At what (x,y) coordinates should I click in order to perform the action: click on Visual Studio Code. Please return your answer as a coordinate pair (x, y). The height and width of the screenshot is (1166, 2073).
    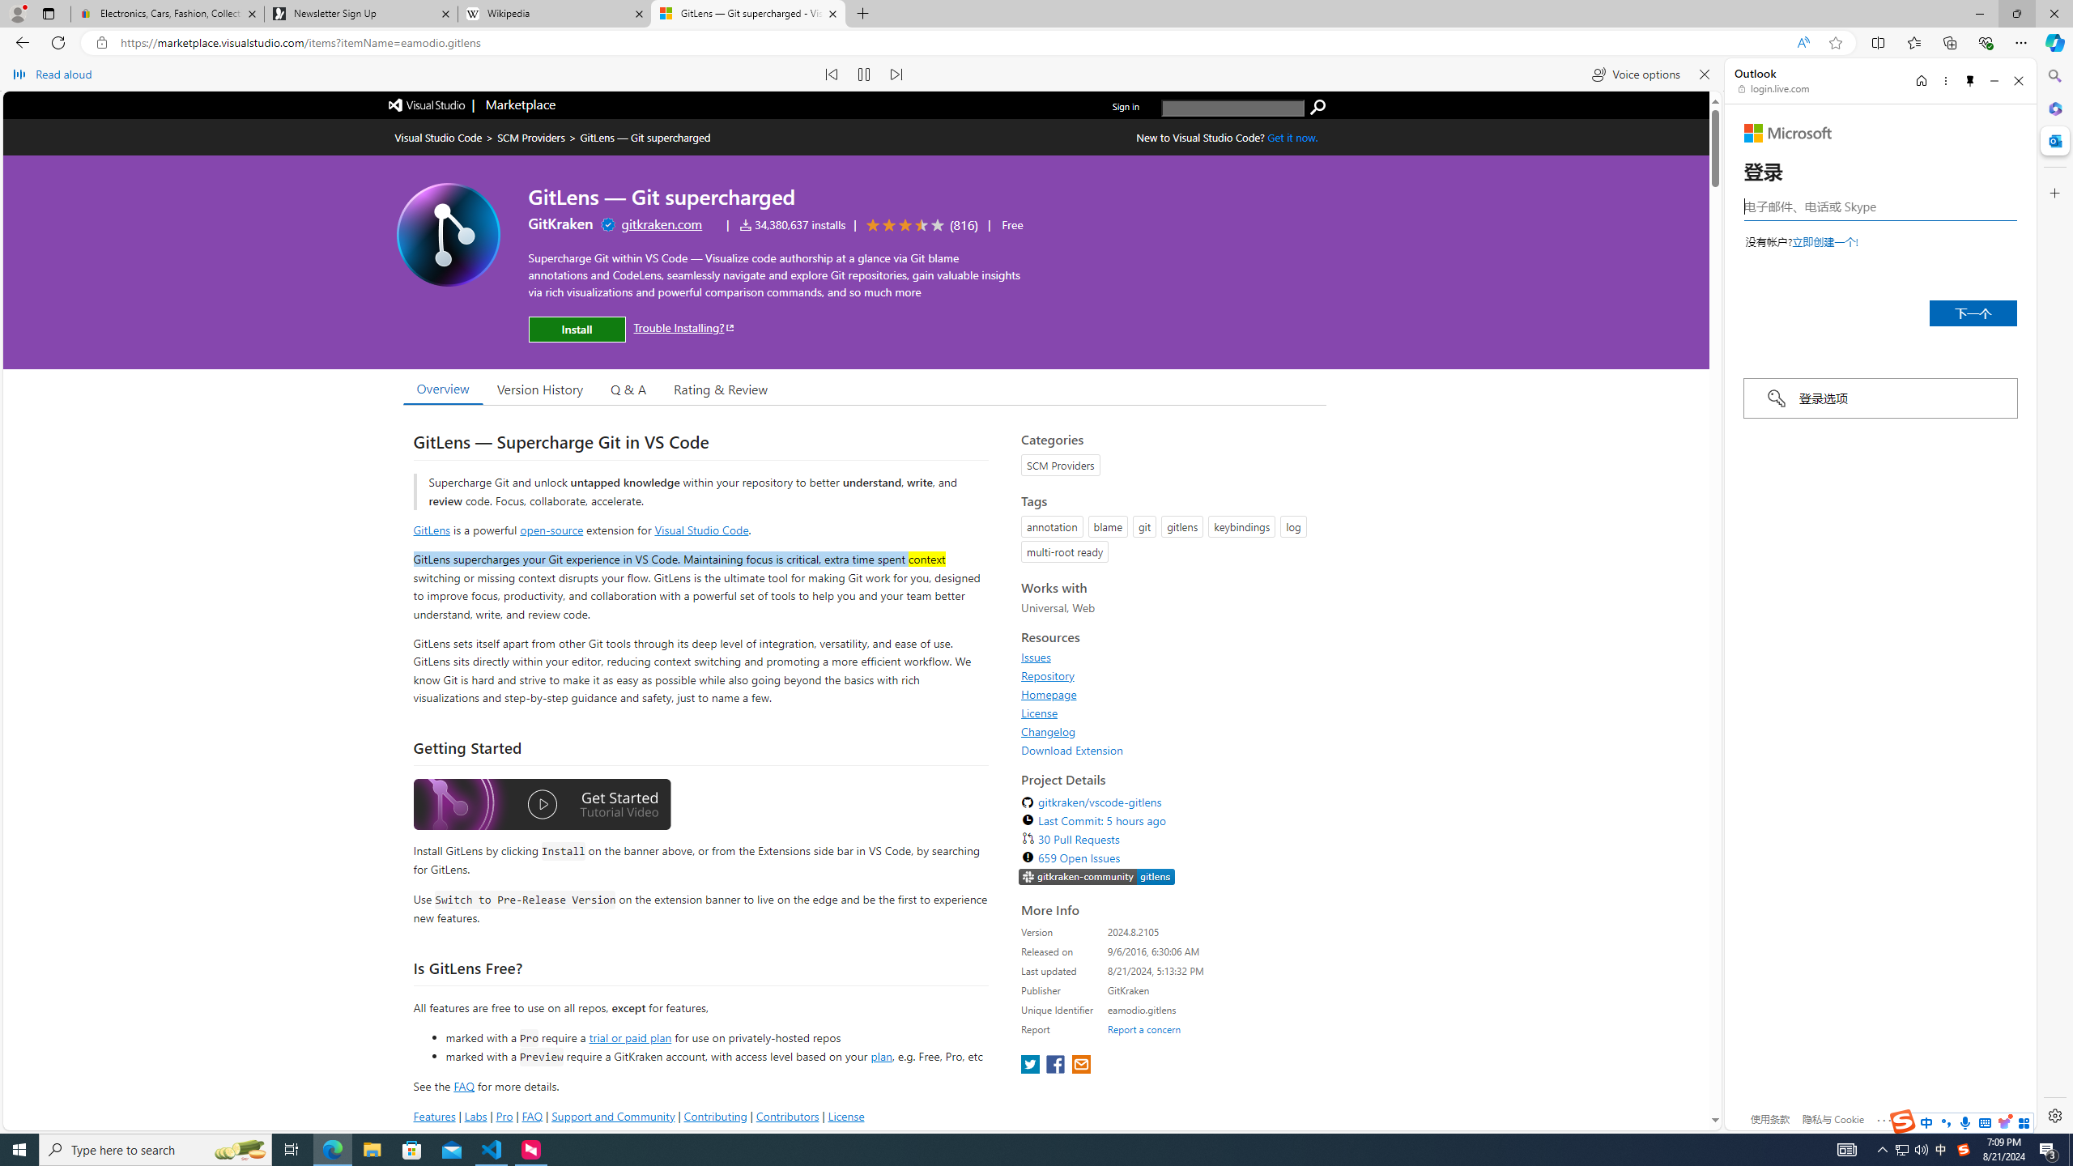
    Looking at the image, I should click on (701, 529).